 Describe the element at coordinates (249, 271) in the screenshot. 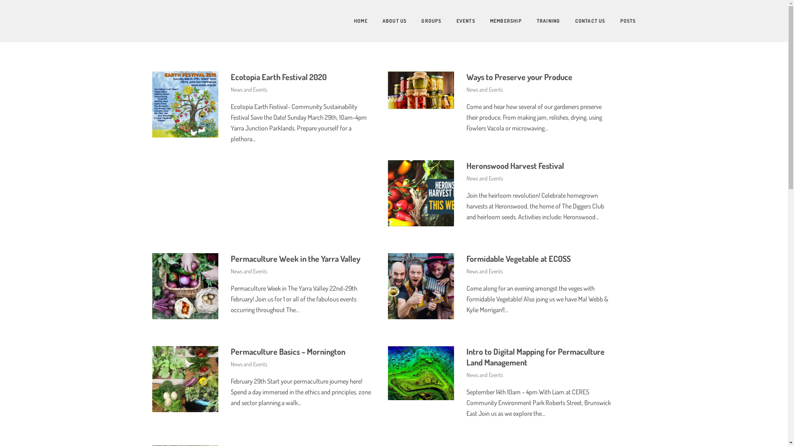

I see `News and Events` at that location.